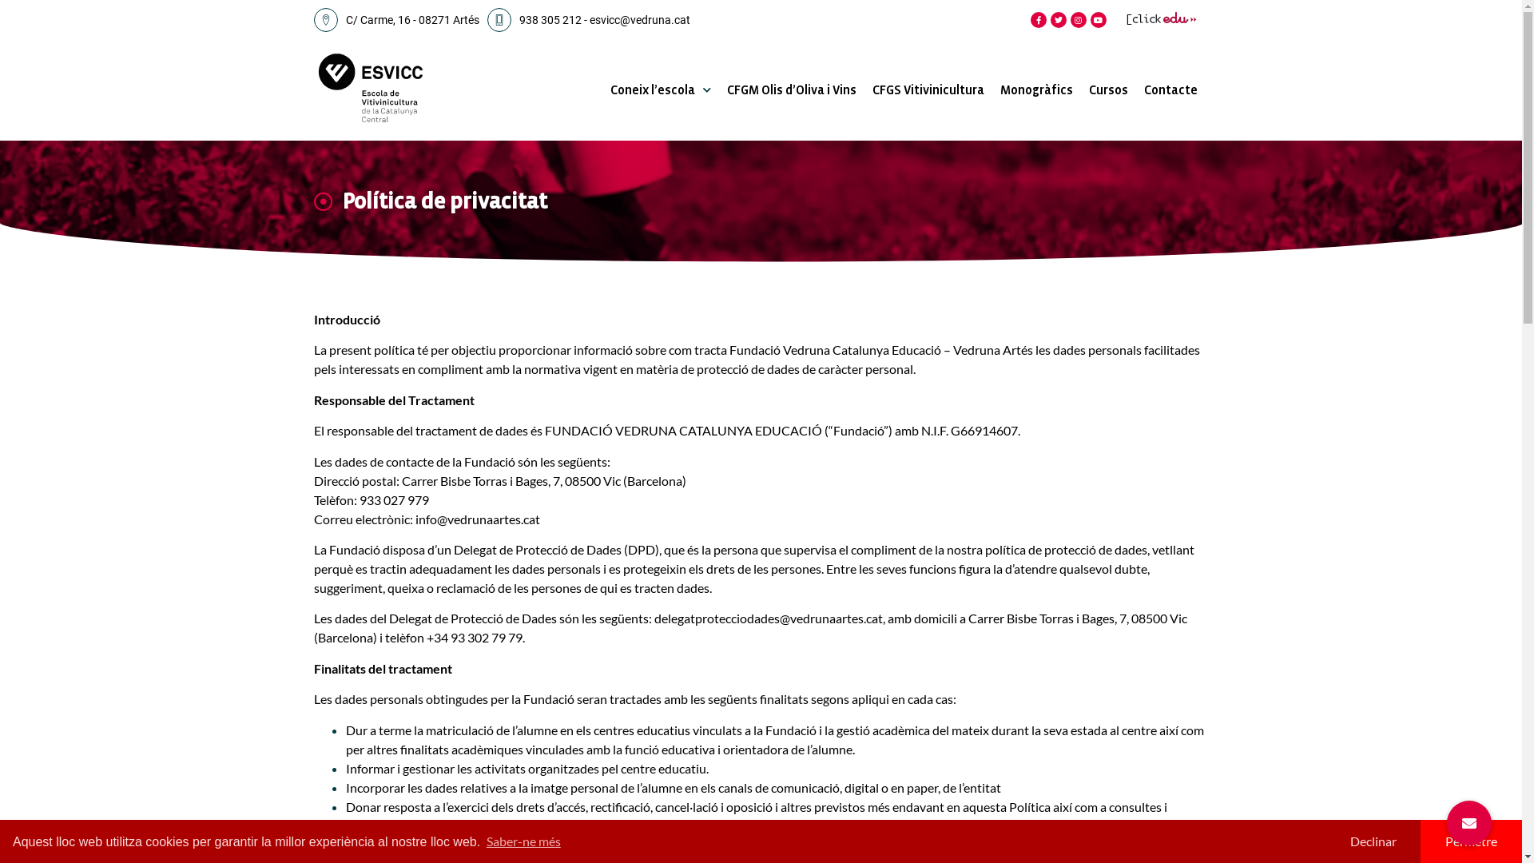 The image size is (1534, 863). I want to click on Cursos, so click(1109, 90).